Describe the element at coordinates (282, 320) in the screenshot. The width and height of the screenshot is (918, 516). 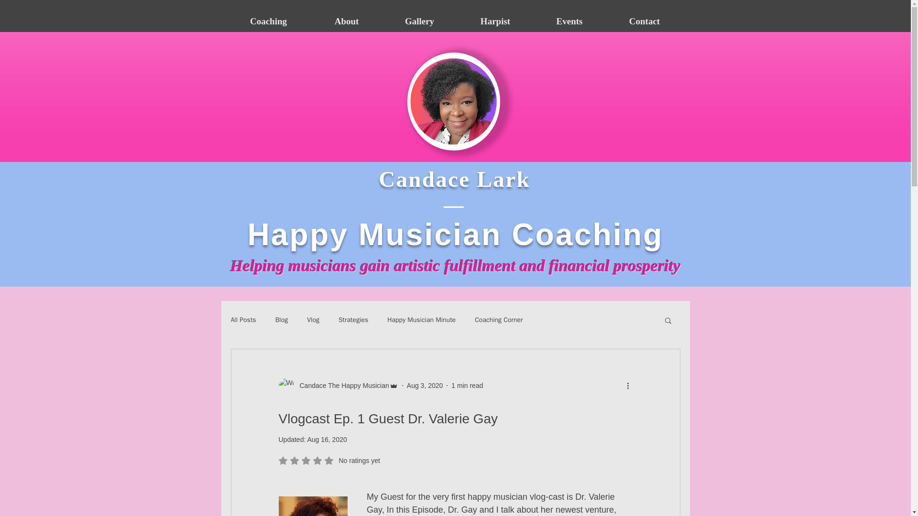
I see `Blog` at that location.